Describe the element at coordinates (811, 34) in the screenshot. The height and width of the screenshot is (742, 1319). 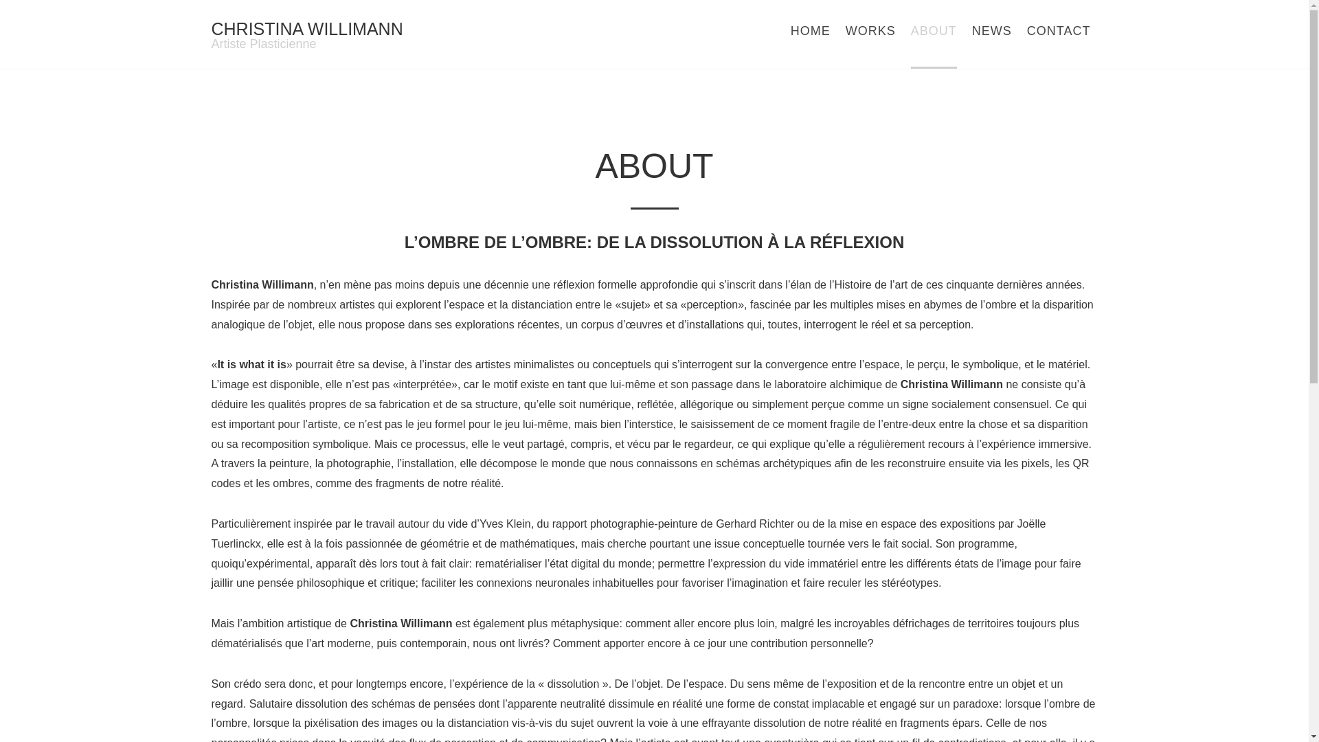
I see `HOME` at that location.